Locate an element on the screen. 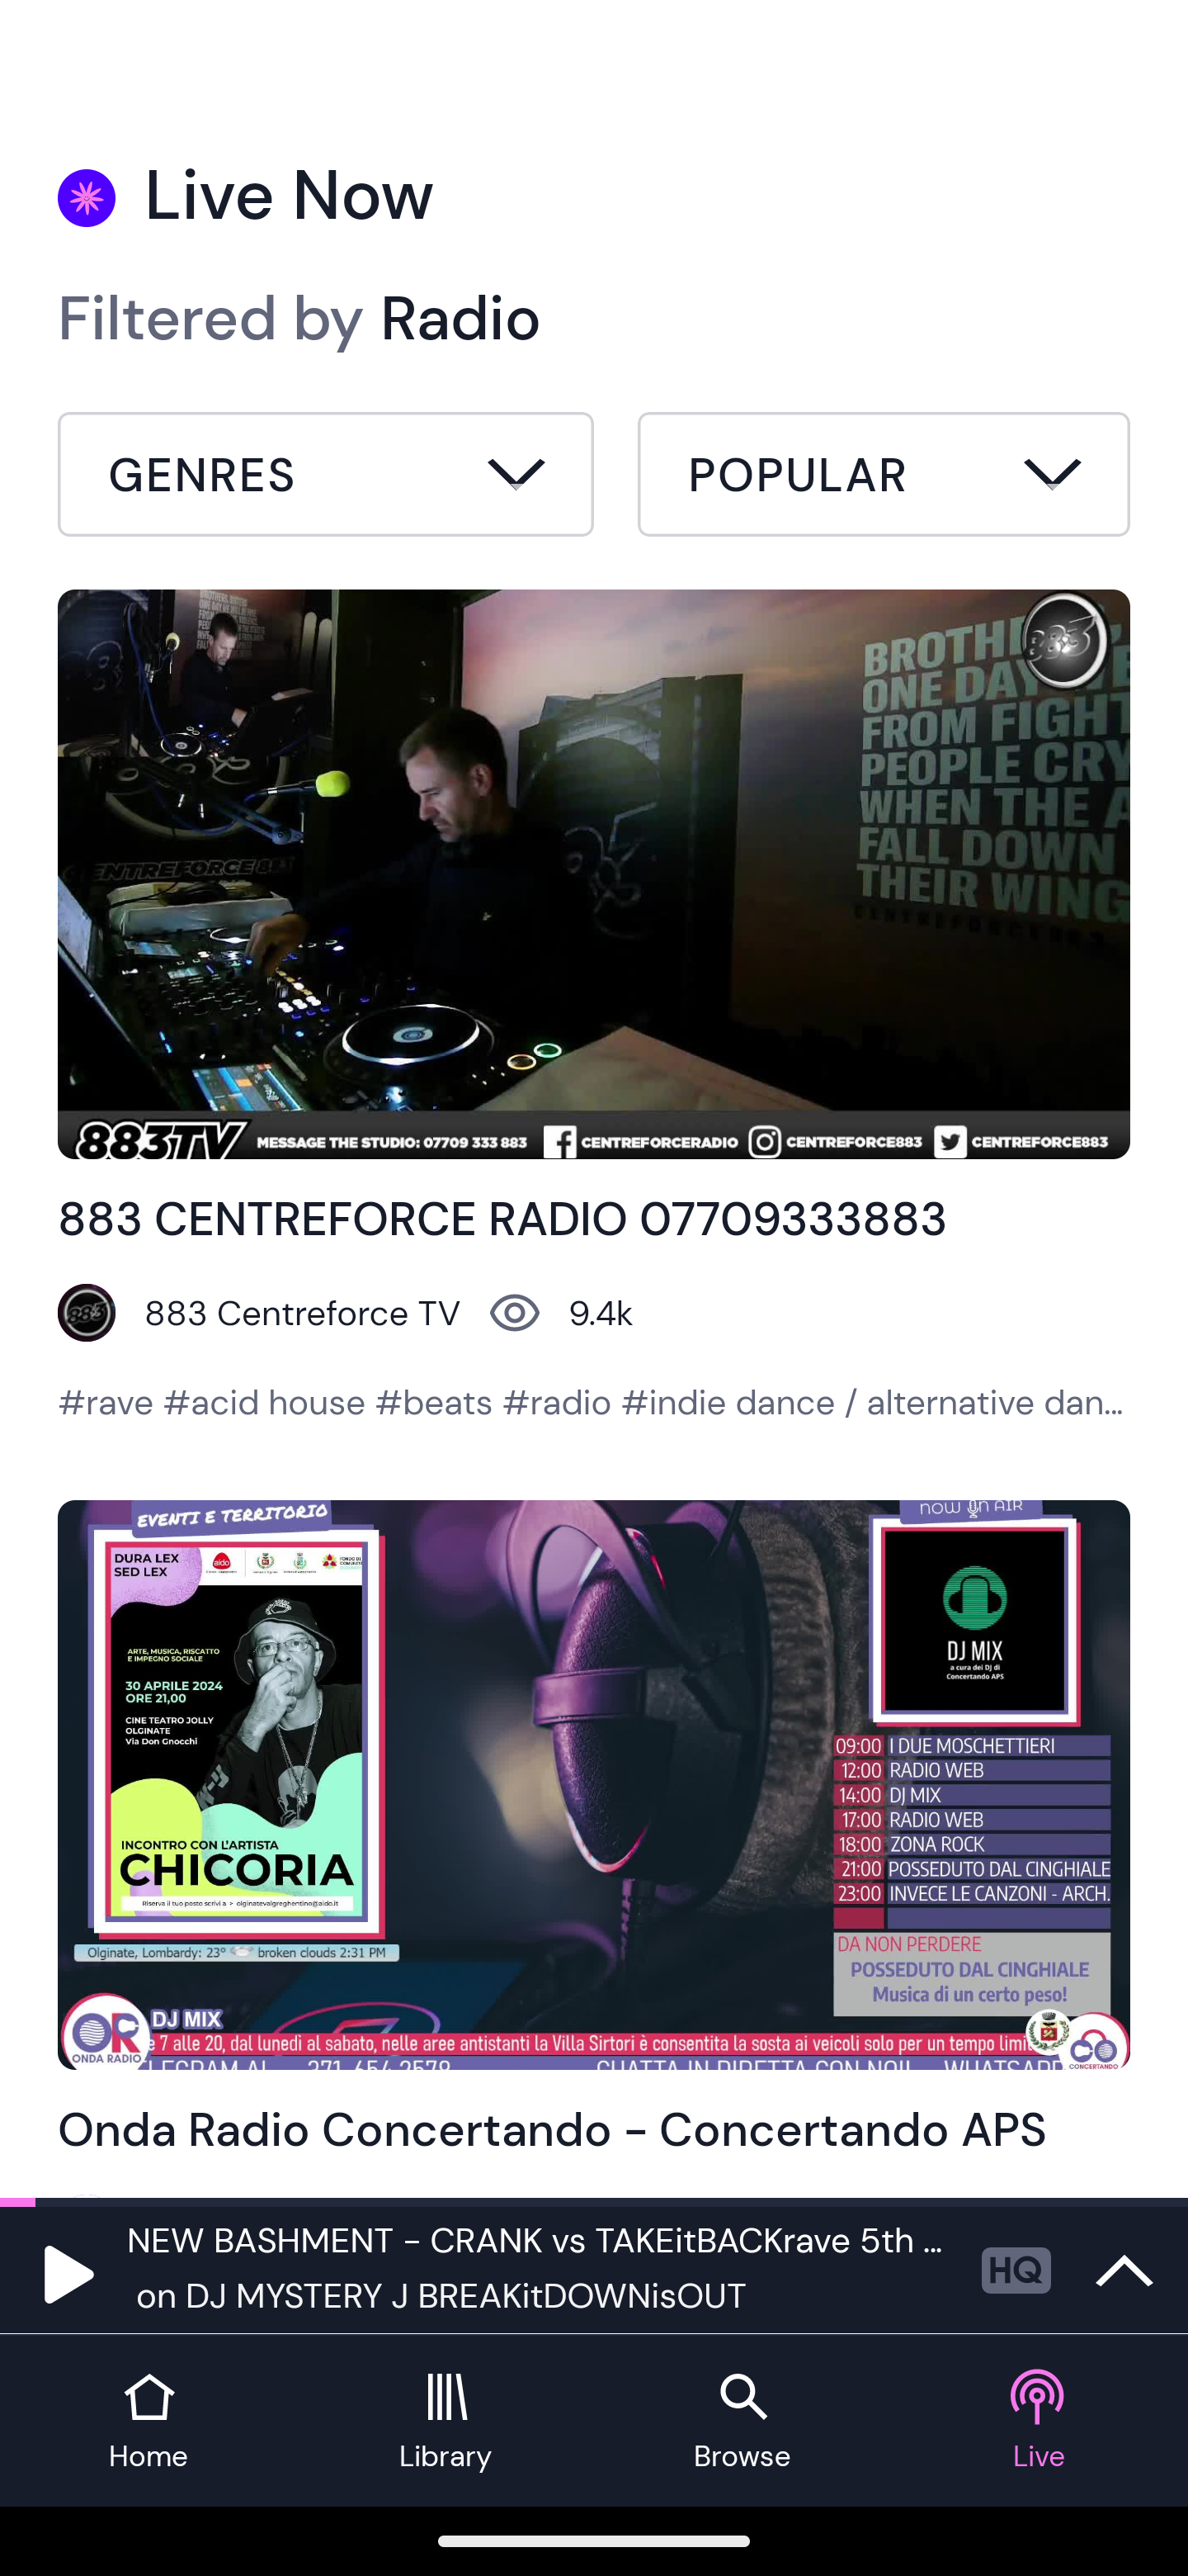  Home tab Home is located at coordinates (148, 2421).